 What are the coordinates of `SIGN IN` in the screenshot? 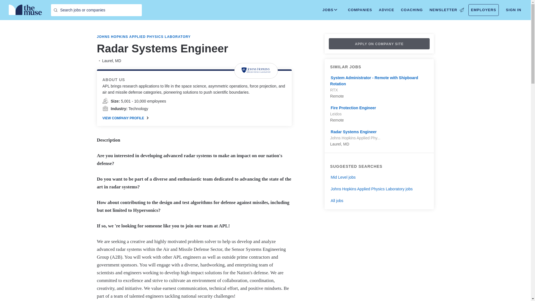 It's located at (514, 10).